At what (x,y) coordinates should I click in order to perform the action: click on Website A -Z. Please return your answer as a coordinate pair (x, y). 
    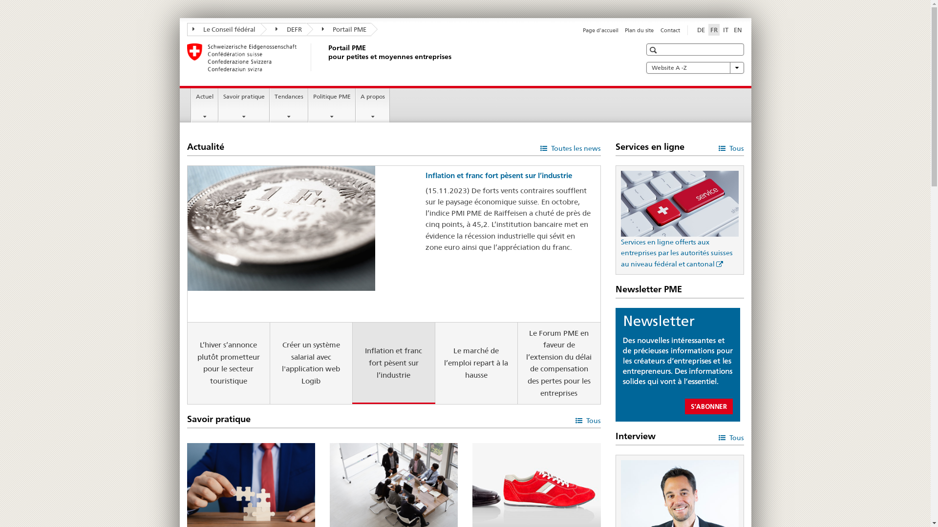
    Looking at the image, I should click on (695, 68).